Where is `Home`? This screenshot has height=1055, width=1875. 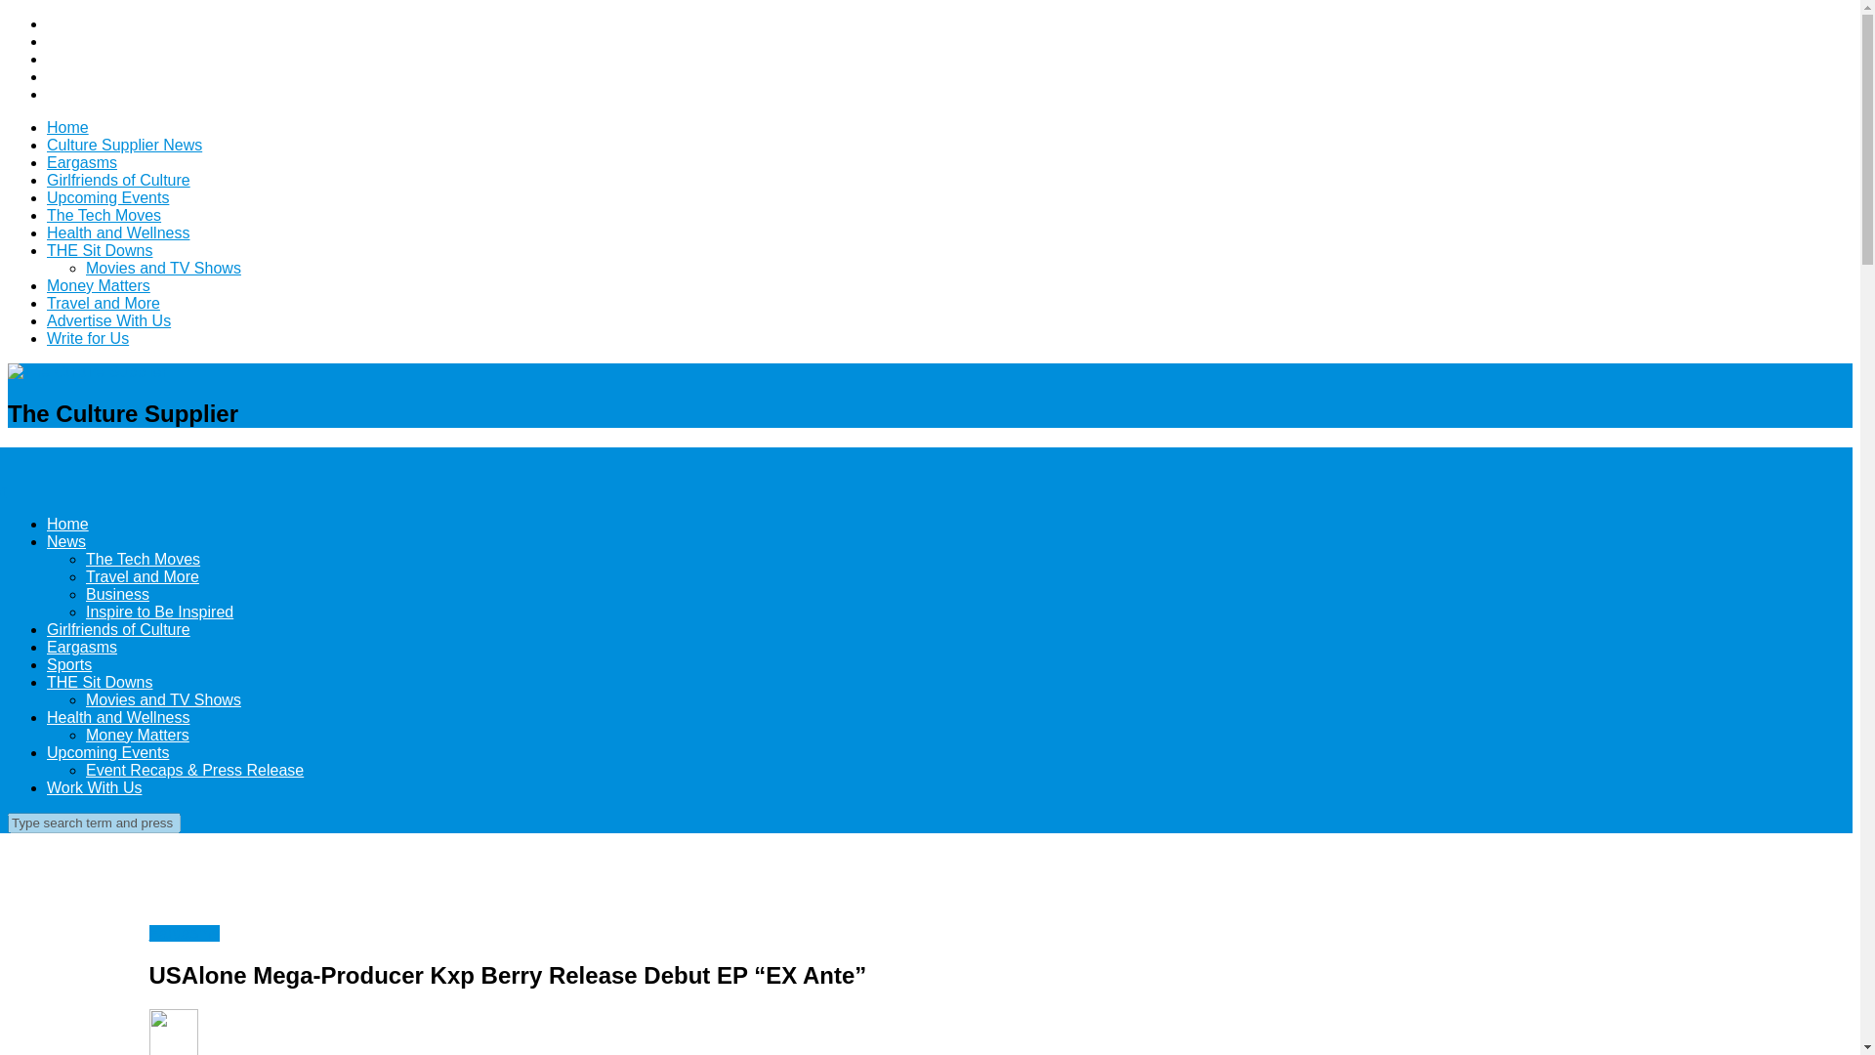
Home is located at coordinates (67, 524).